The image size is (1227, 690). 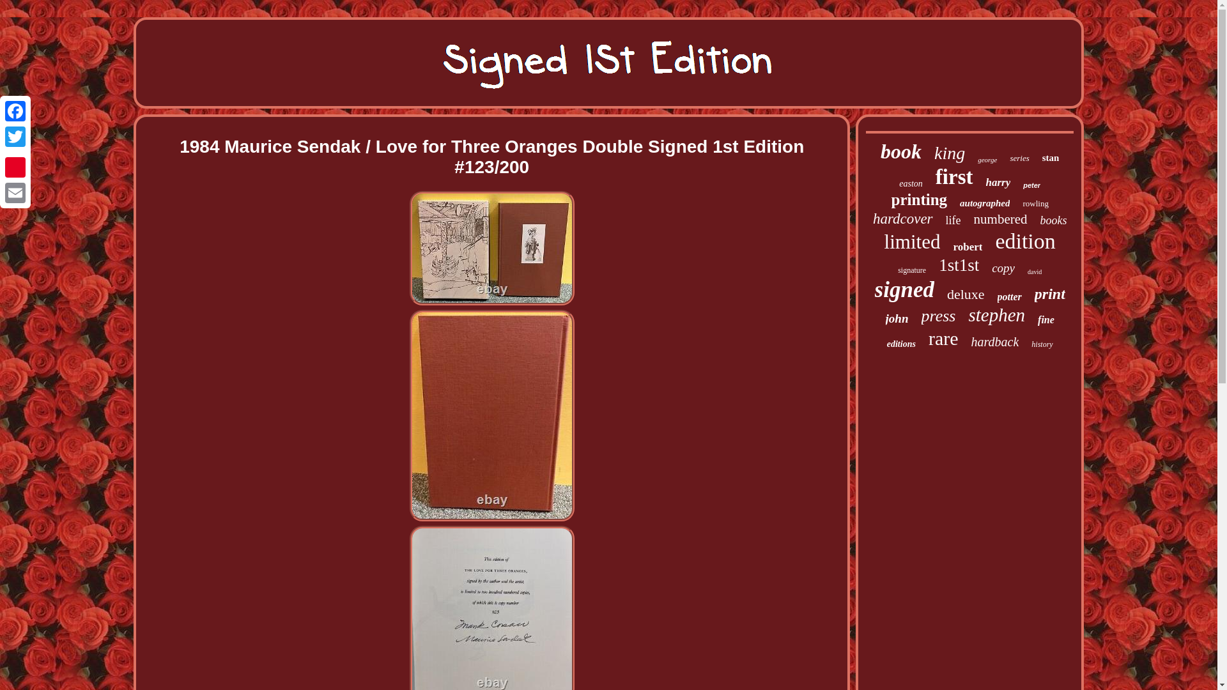 I want to click on Facebook, so click(x=15, y=111).